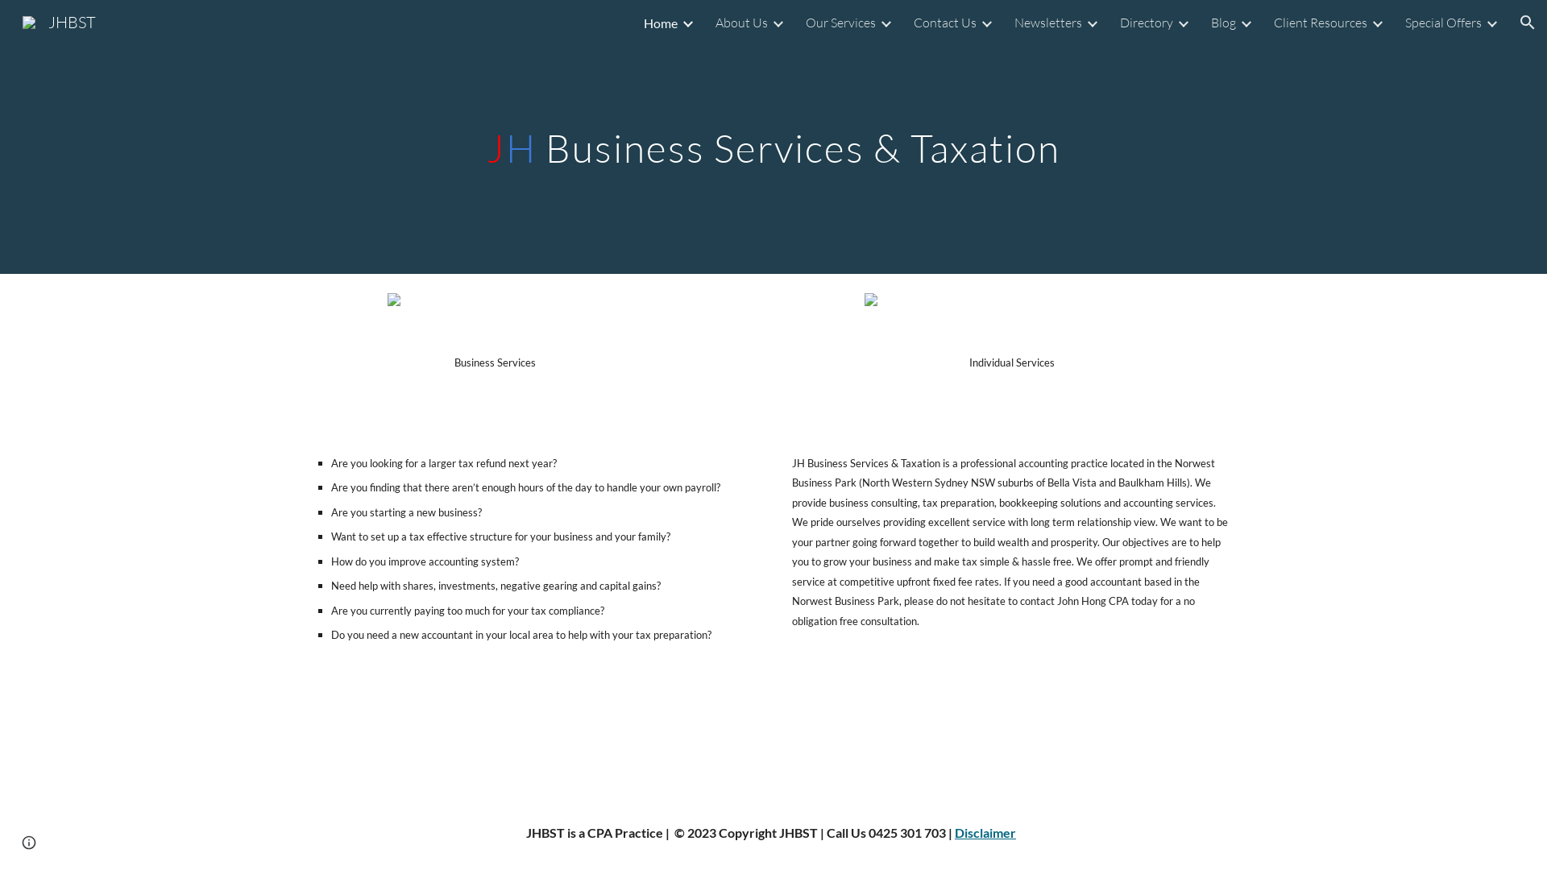 The image size is (1547, 870). Describe the element at coordinates (1048, 23) in the screenshot. I see `Newsletters` at that location.